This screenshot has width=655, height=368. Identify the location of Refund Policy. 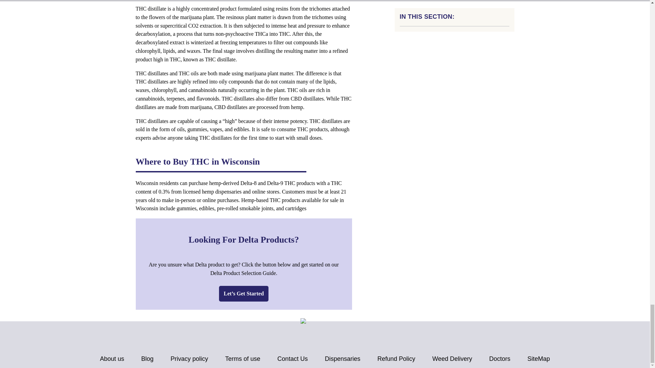
(396, 359).